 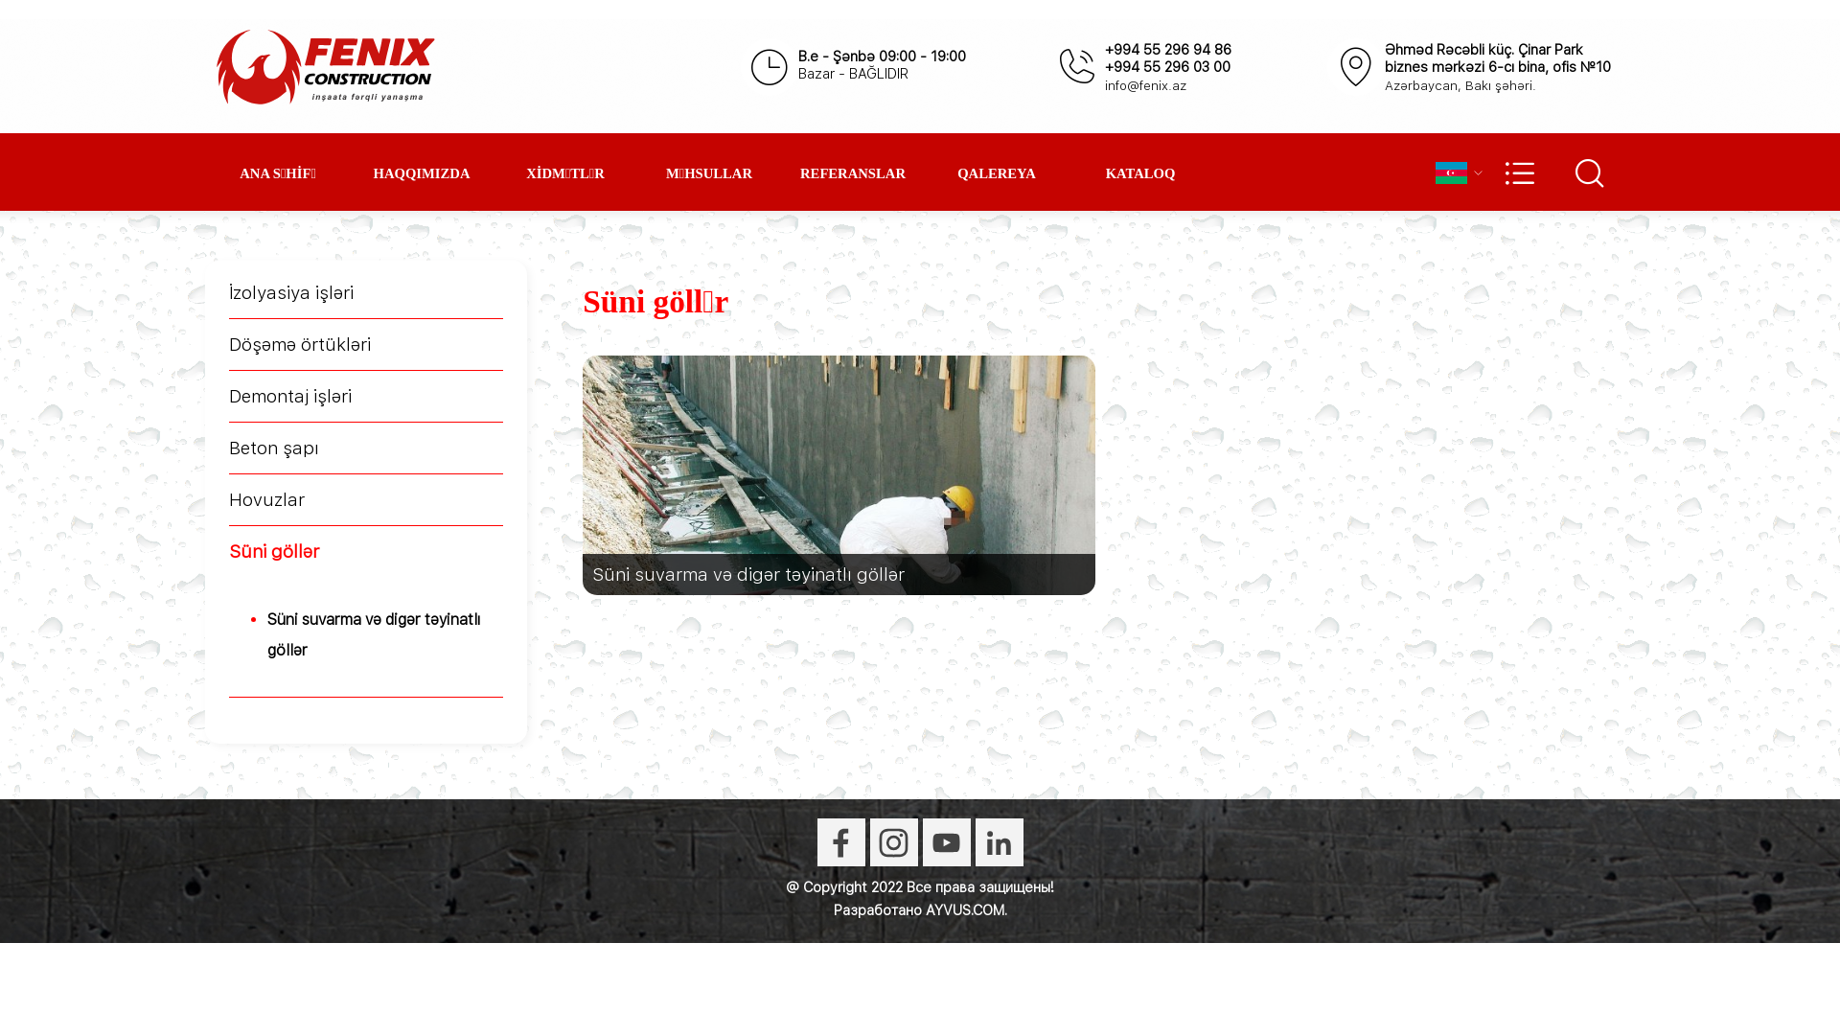 I want to click on HAQQIMIZDA, so click(x=422, y=173).